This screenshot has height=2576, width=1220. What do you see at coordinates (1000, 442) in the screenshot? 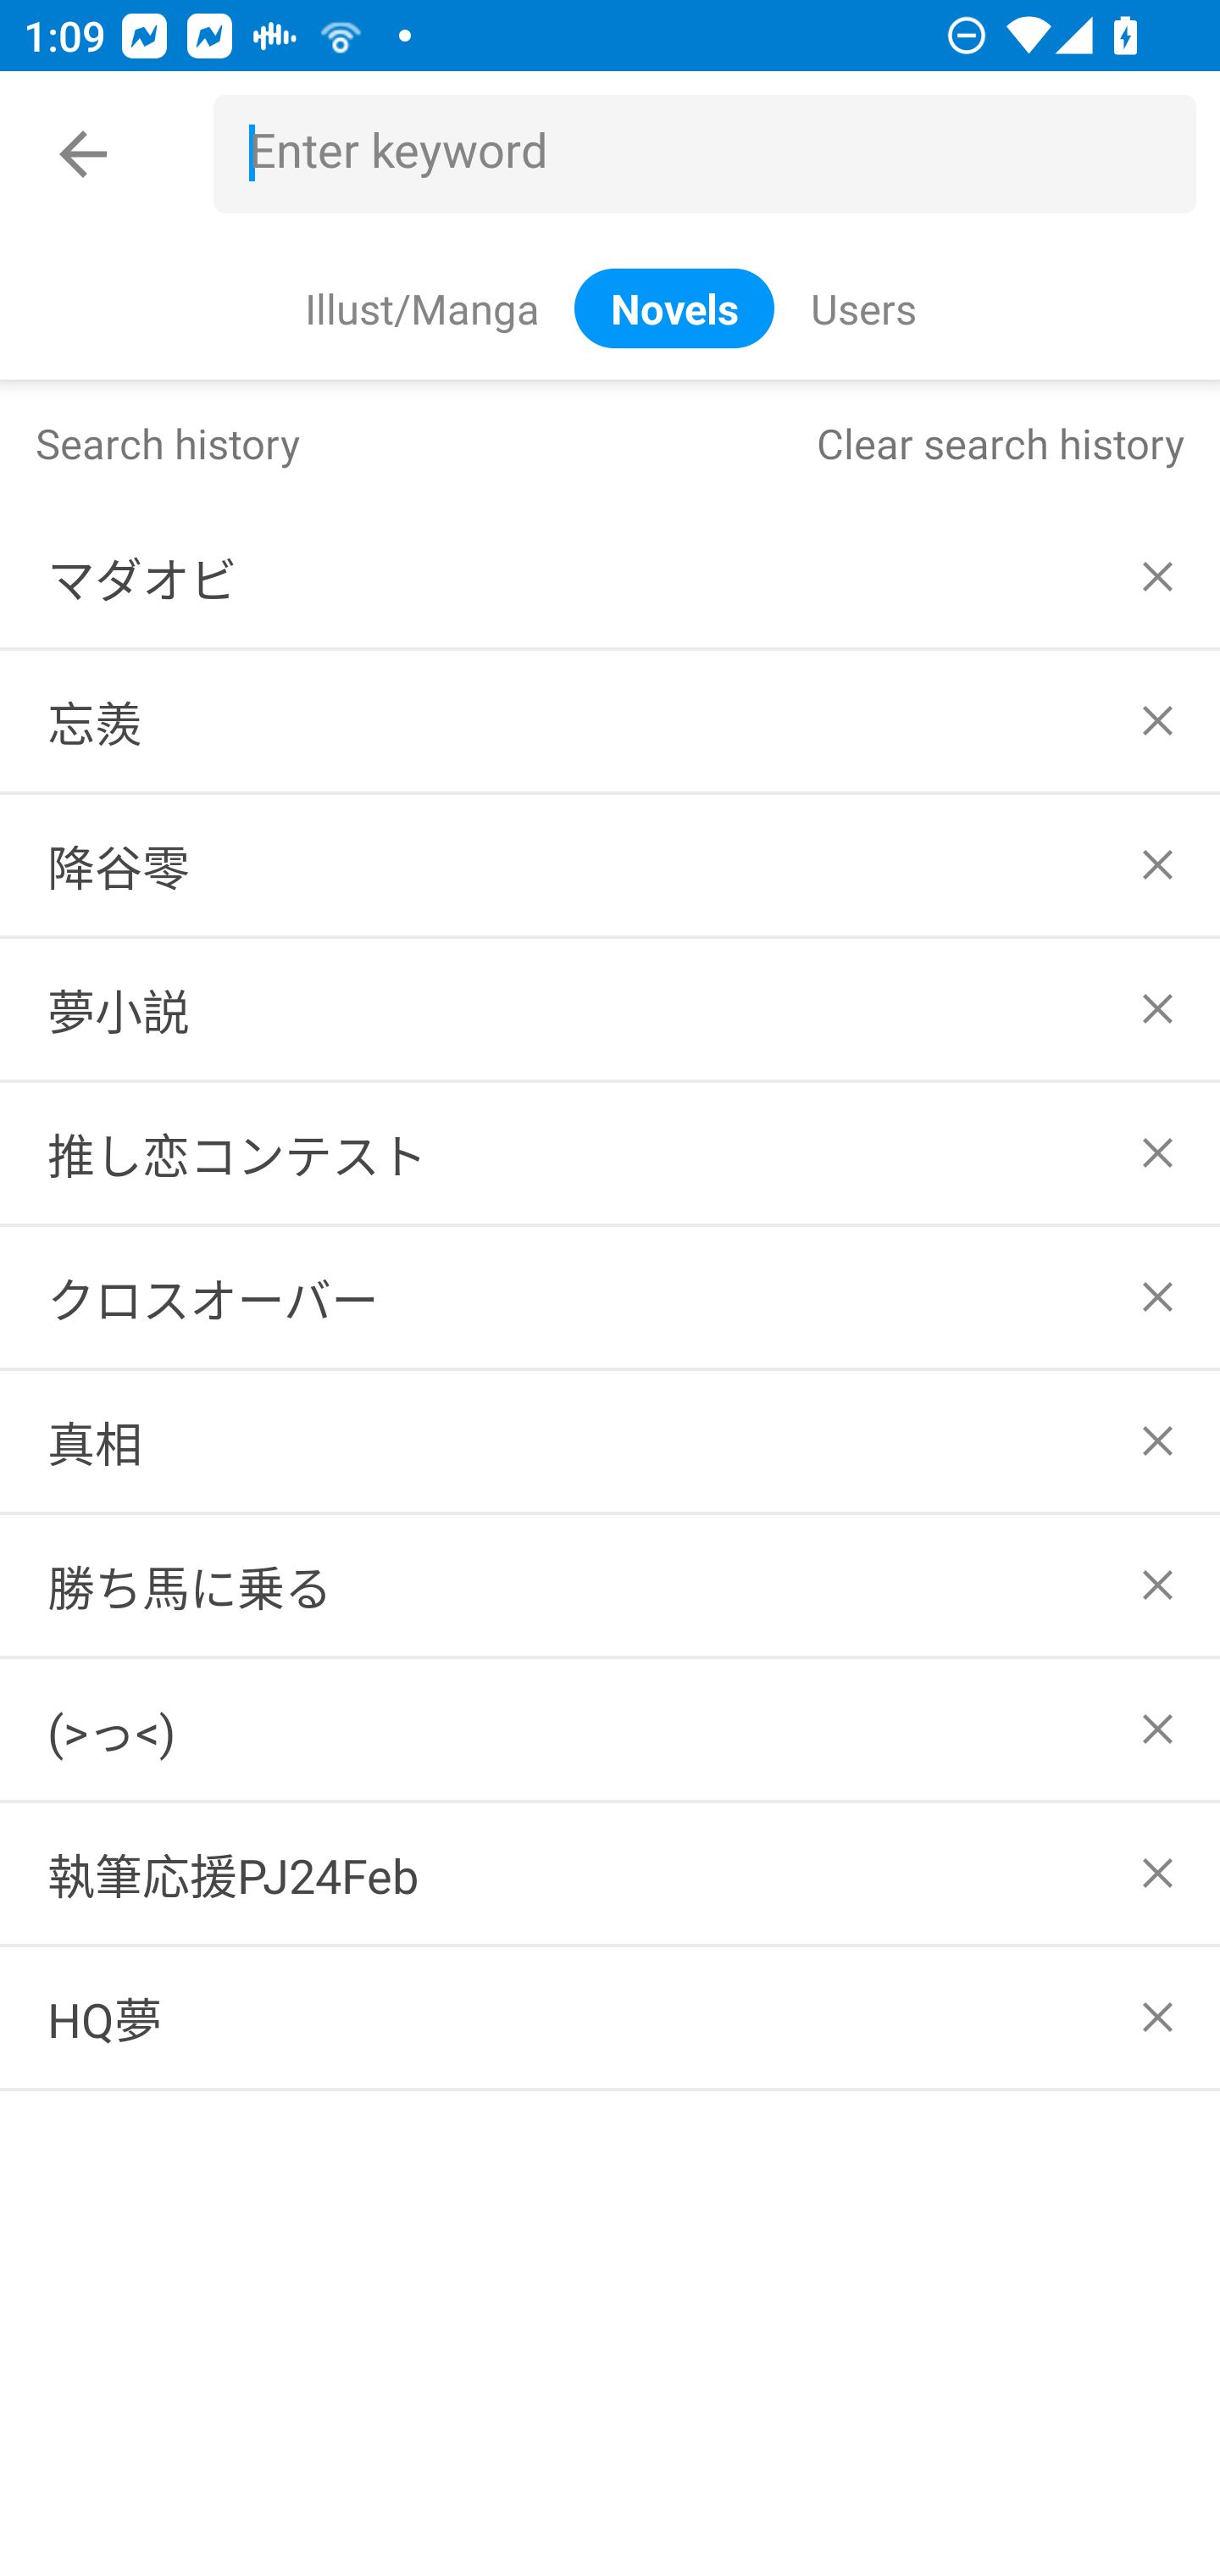
I see `Clear search history` at bounding box center [1000, 442].